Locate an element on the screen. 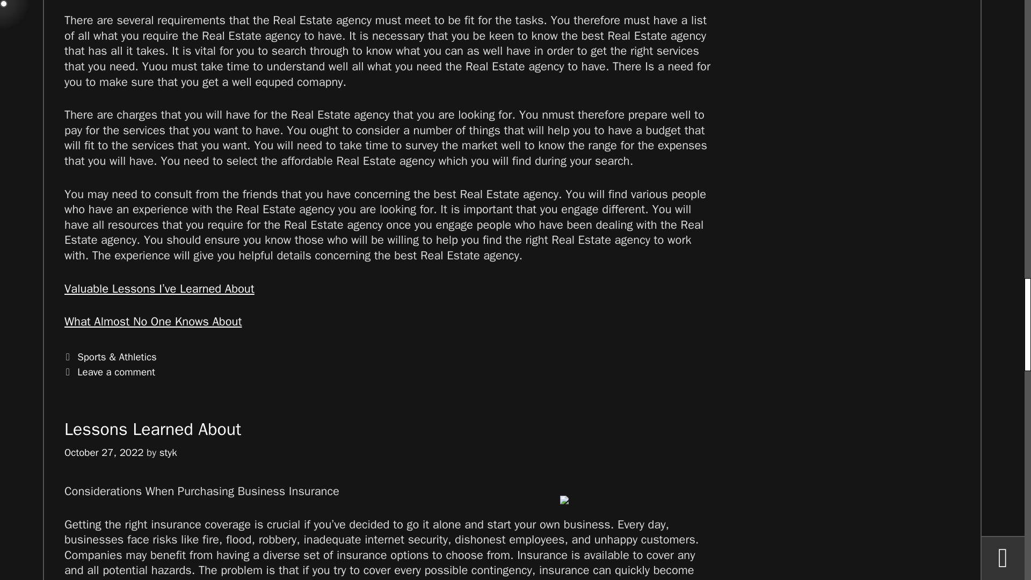 This screenshot has width=1031, height=580. View all posts by styk is located at coordinates (169, 452).